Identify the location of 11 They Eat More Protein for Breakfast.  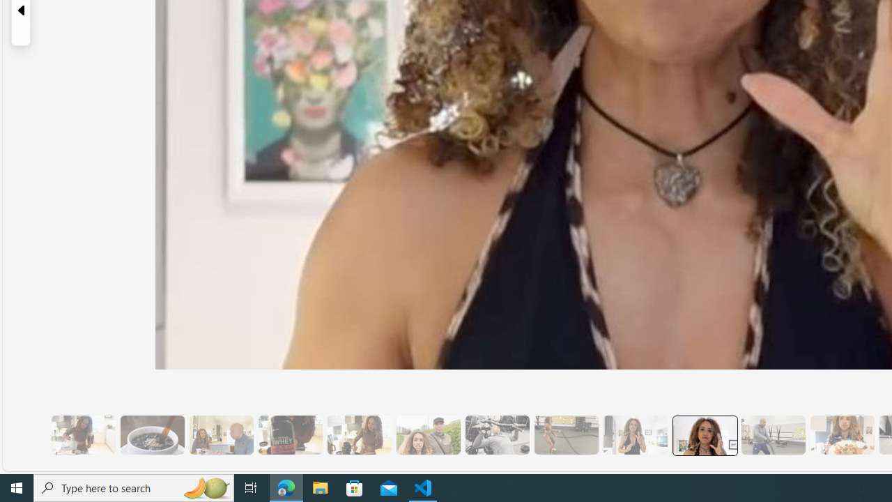
(635, 435).